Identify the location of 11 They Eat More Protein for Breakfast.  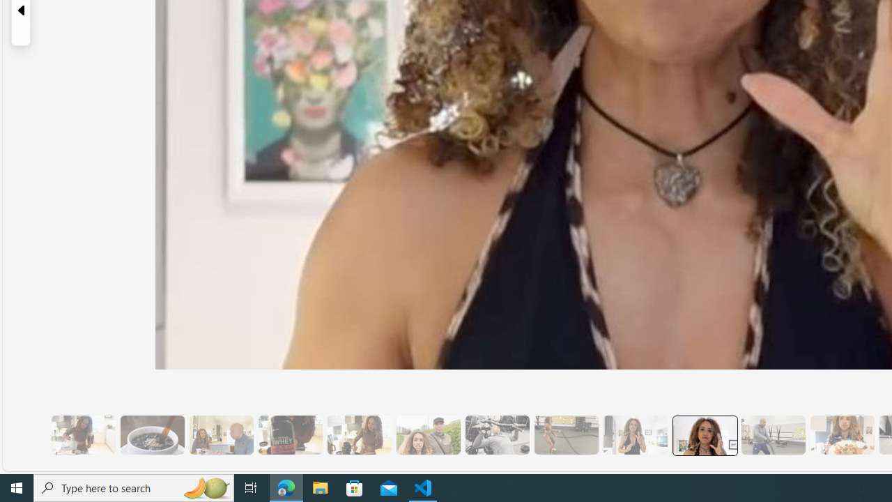
(635, 435).